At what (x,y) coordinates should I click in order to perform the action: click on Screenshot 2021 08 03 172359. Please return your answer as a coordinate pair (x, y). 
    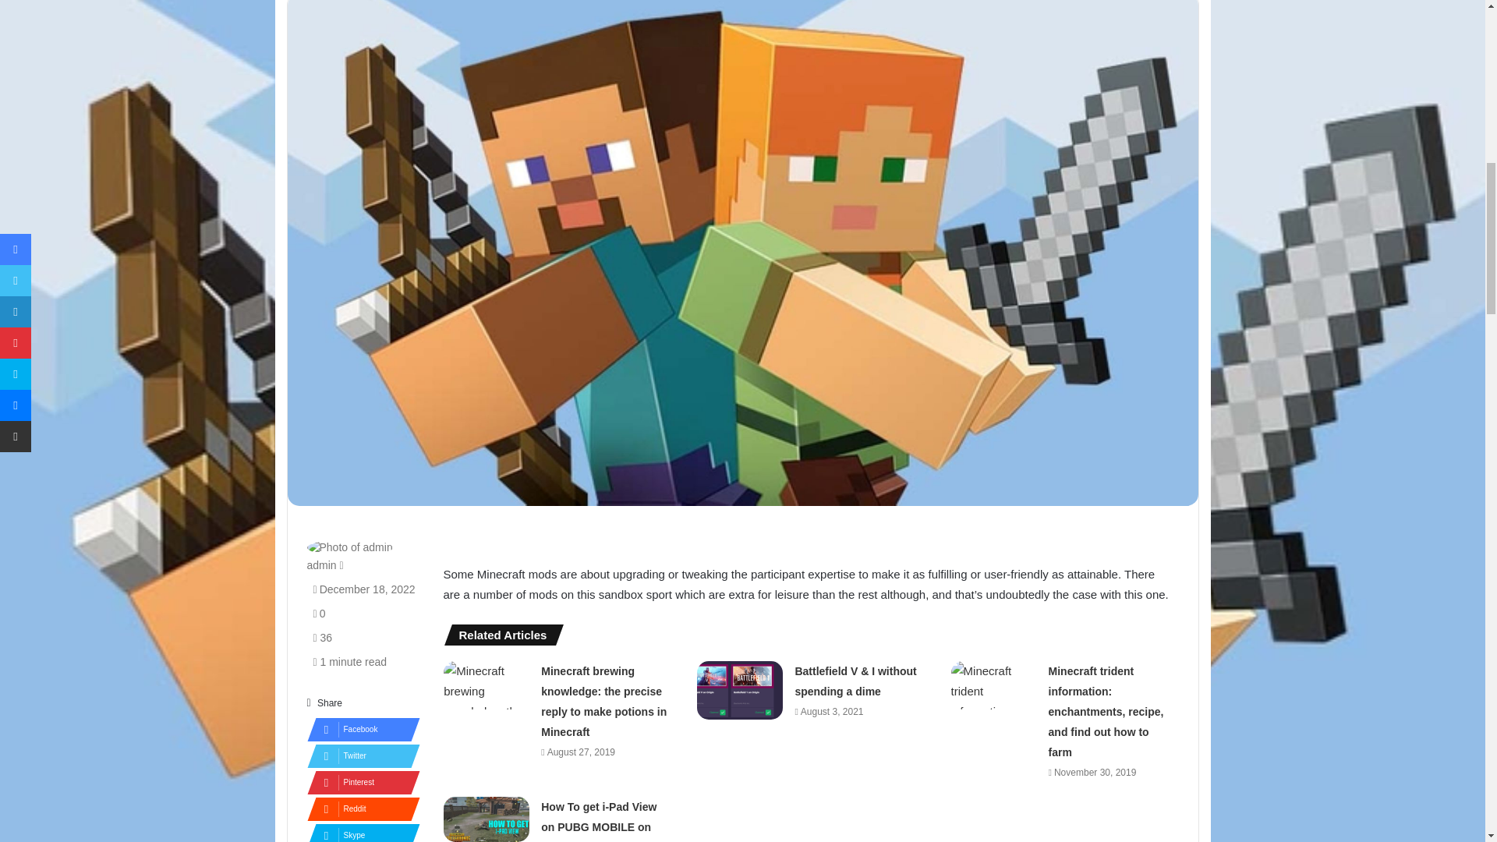
    Looking at the image, I should click on (740, 690).